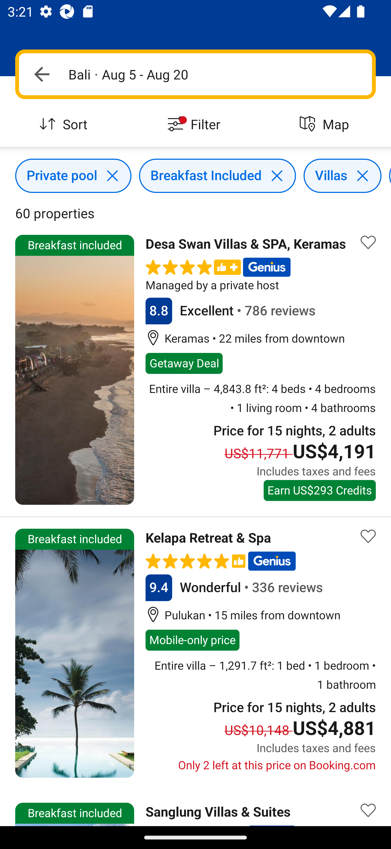 Image resolution: width=391 pixels, height=849 pixels. I want to click on Save property to list, so click(368, 537).